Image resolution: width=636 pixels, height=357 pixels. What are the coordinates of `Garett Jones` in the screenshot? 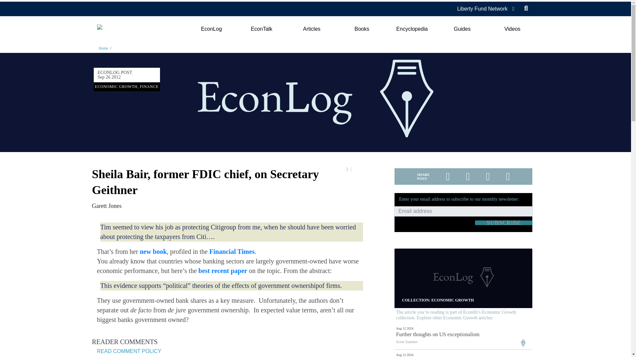 It's located at (107, 206).